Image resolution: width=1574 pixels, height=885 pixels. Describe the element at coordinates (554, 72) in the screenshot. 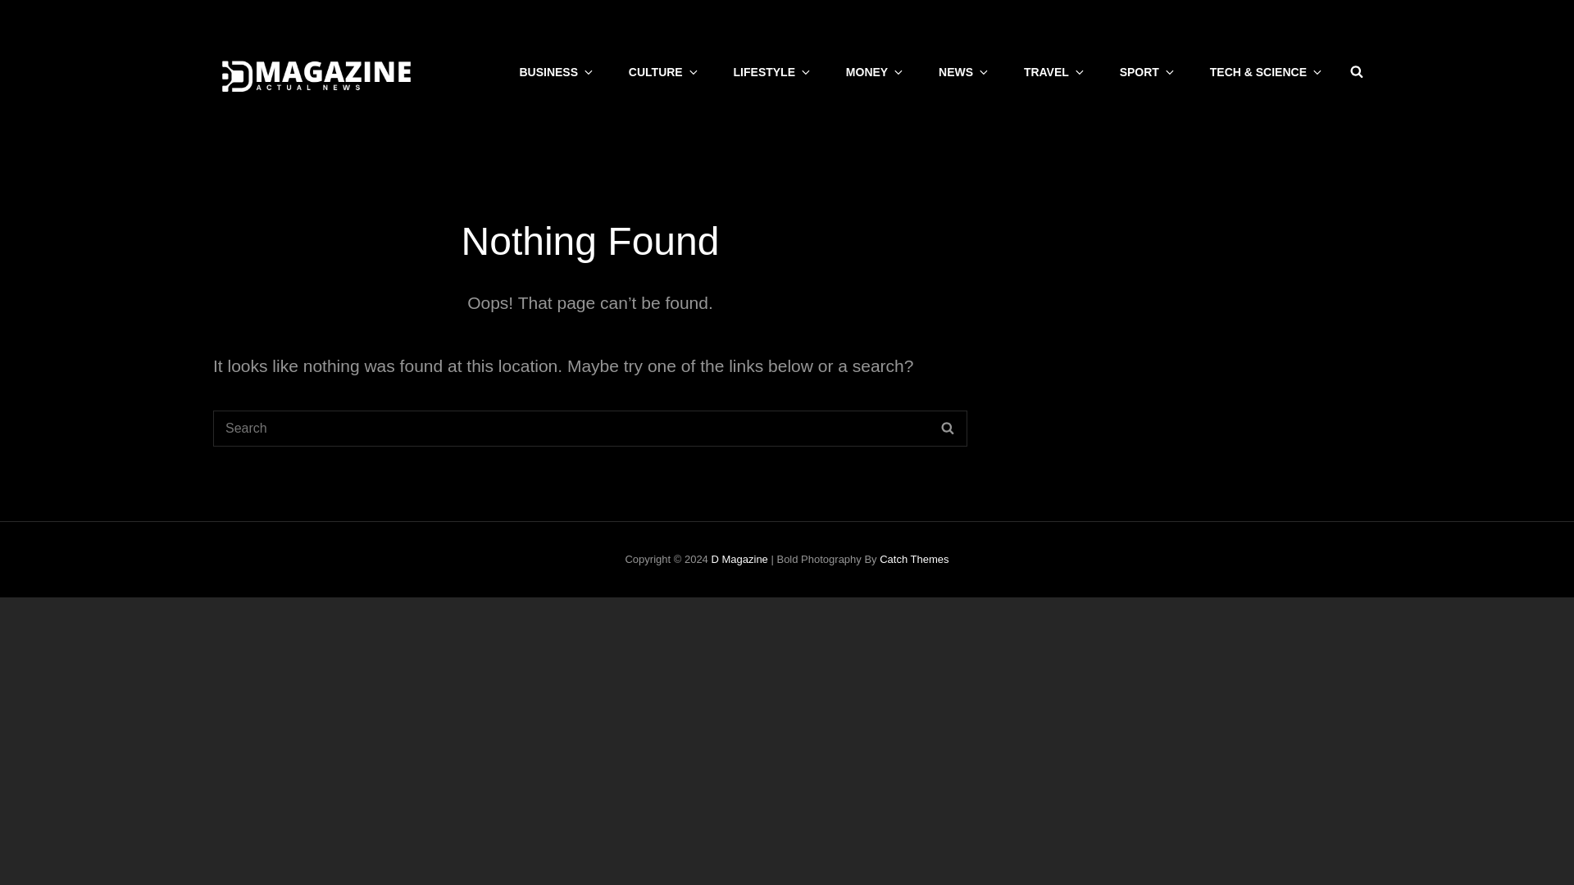

I see `BUSINESS` at that location.